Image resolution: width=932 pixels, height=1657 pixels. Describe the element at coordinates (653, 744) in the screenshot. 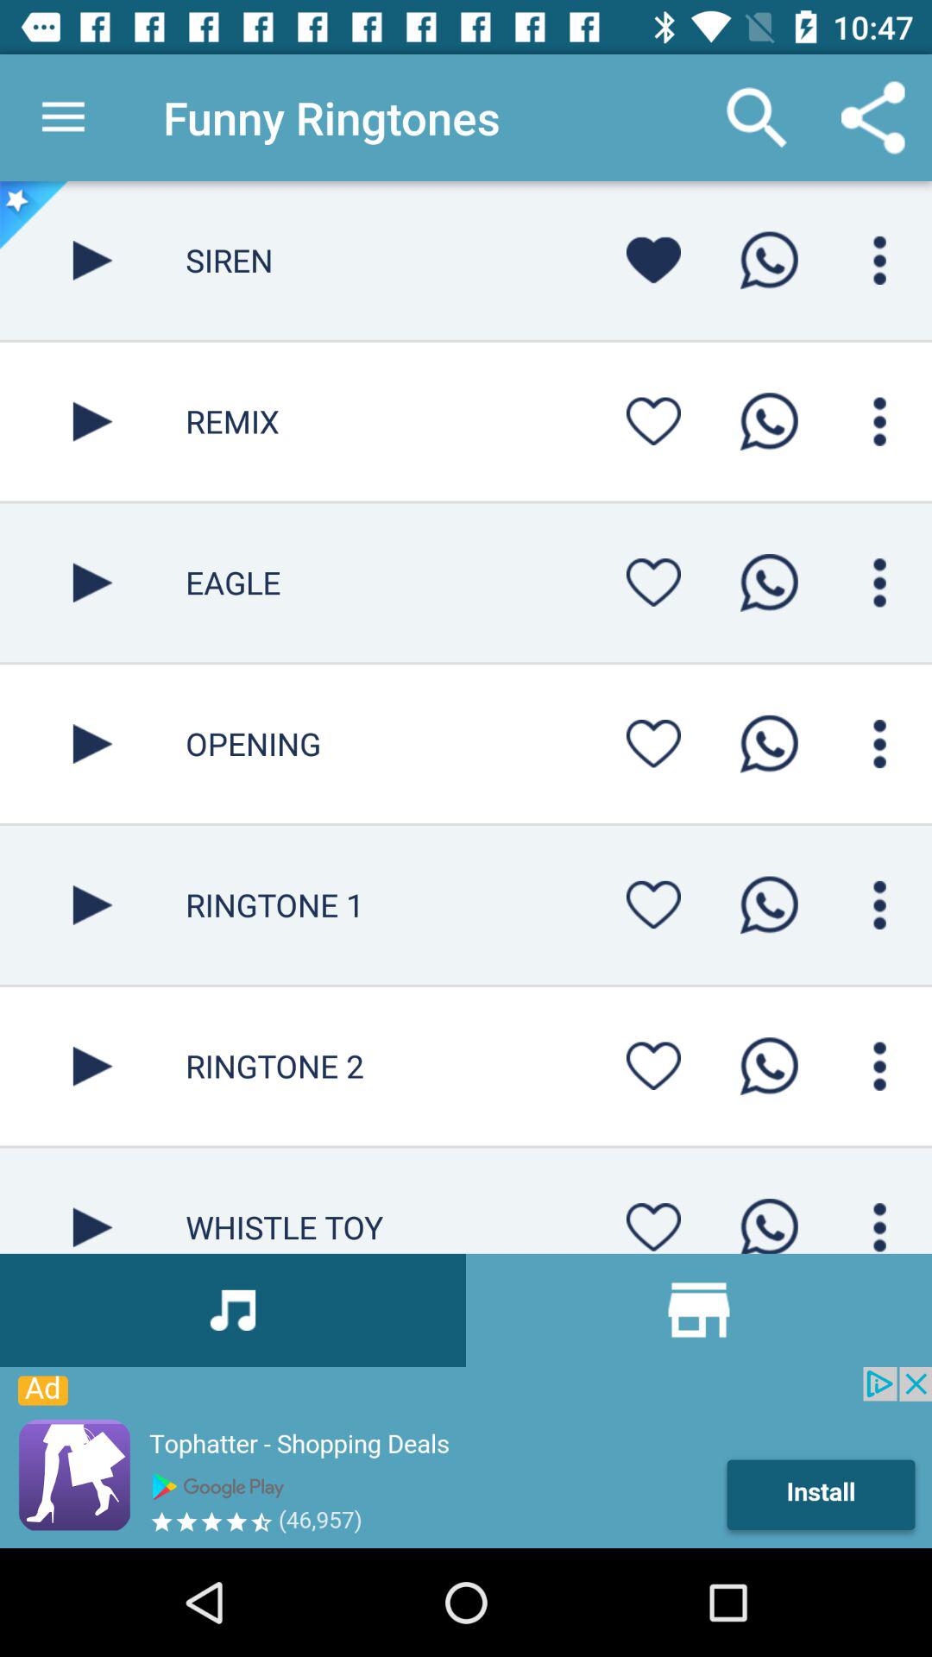

I see `favorite heart icon` at that location.